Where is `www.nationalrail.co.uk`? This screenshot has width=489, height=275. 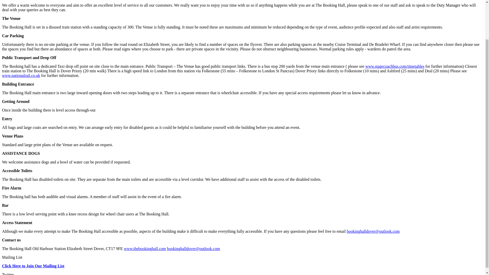 www.nationalrail.co.uk is located at coordinates (21, 75).